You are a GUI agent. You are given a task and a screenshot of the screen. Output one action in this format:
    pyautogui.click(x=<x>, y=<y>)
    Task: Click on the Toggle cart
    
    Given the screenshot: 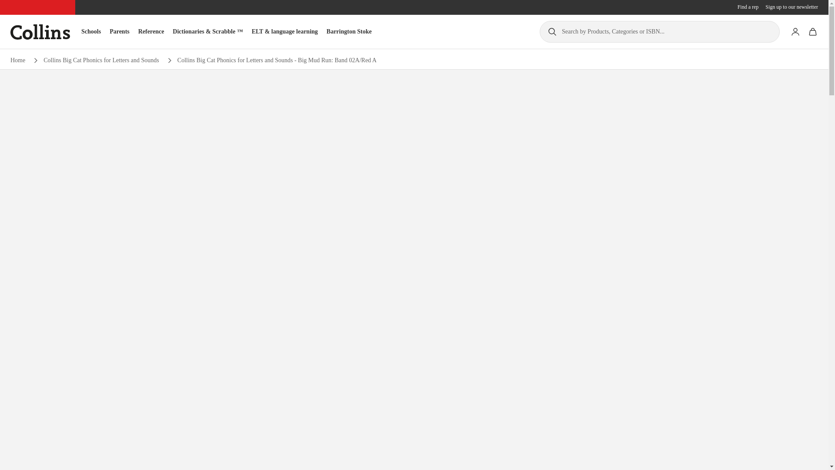 What is the action you would take?
    pyautogui.click(x=812, y=31)
    